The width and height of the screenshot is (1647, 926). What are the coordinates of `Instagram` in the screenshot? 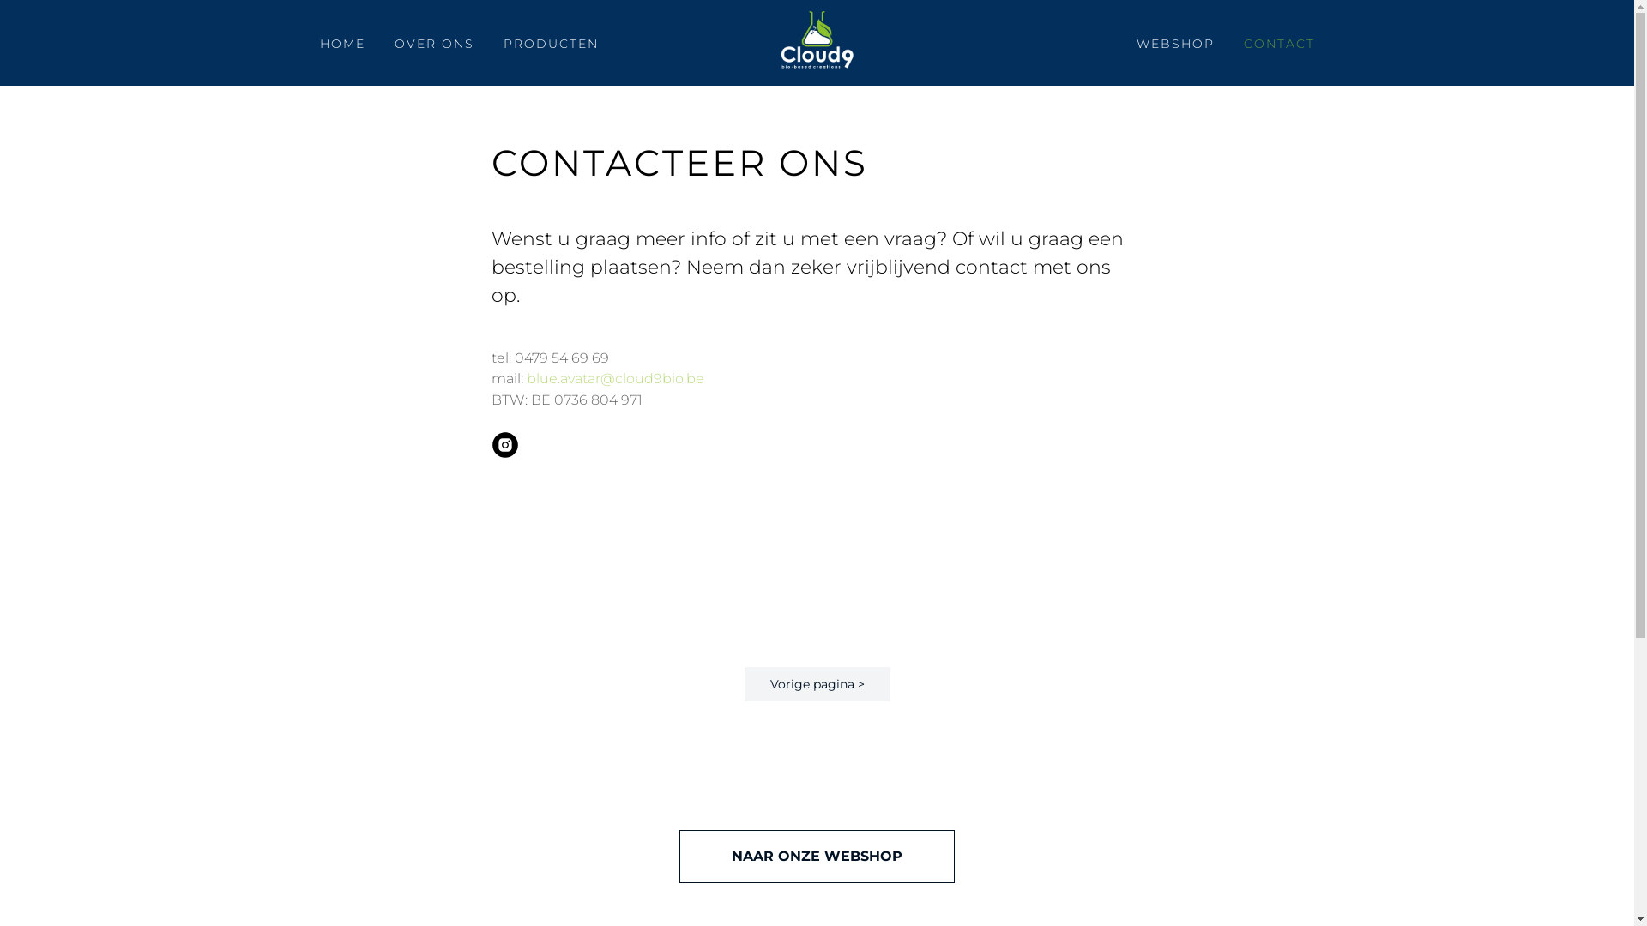 It's located at (505, 453).